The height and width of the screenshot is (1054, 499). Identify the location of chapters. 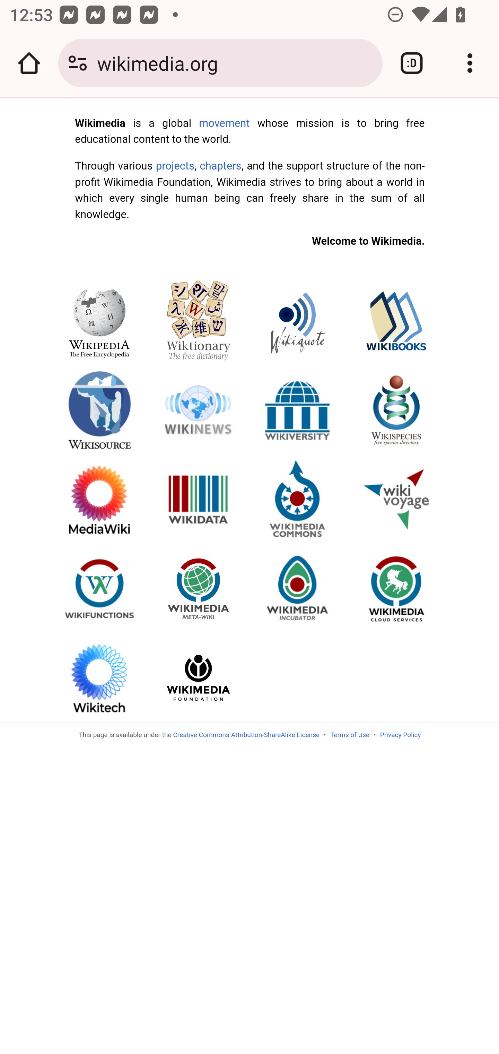
(220, 165).